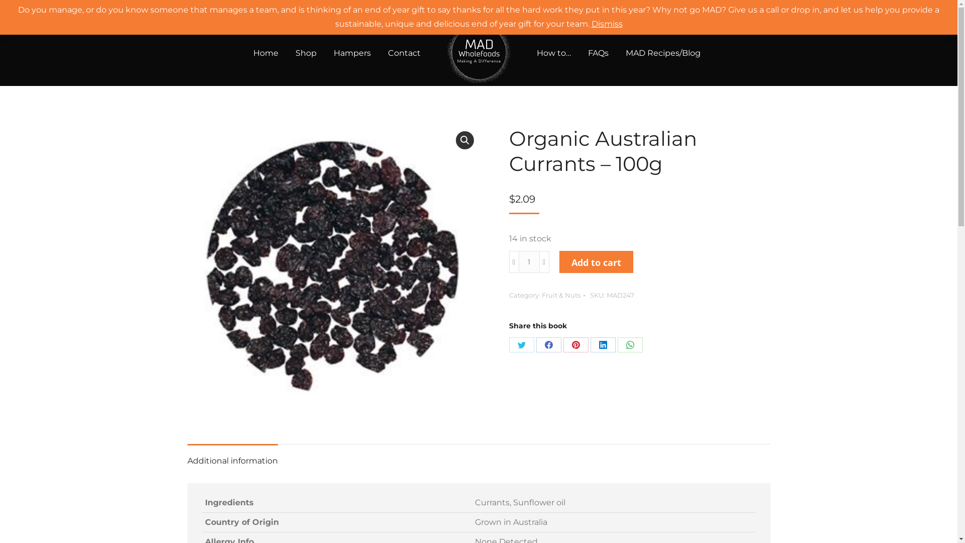  Describe the element at coordinates (266, 53) in the screenshot. I see `Home` at that location.